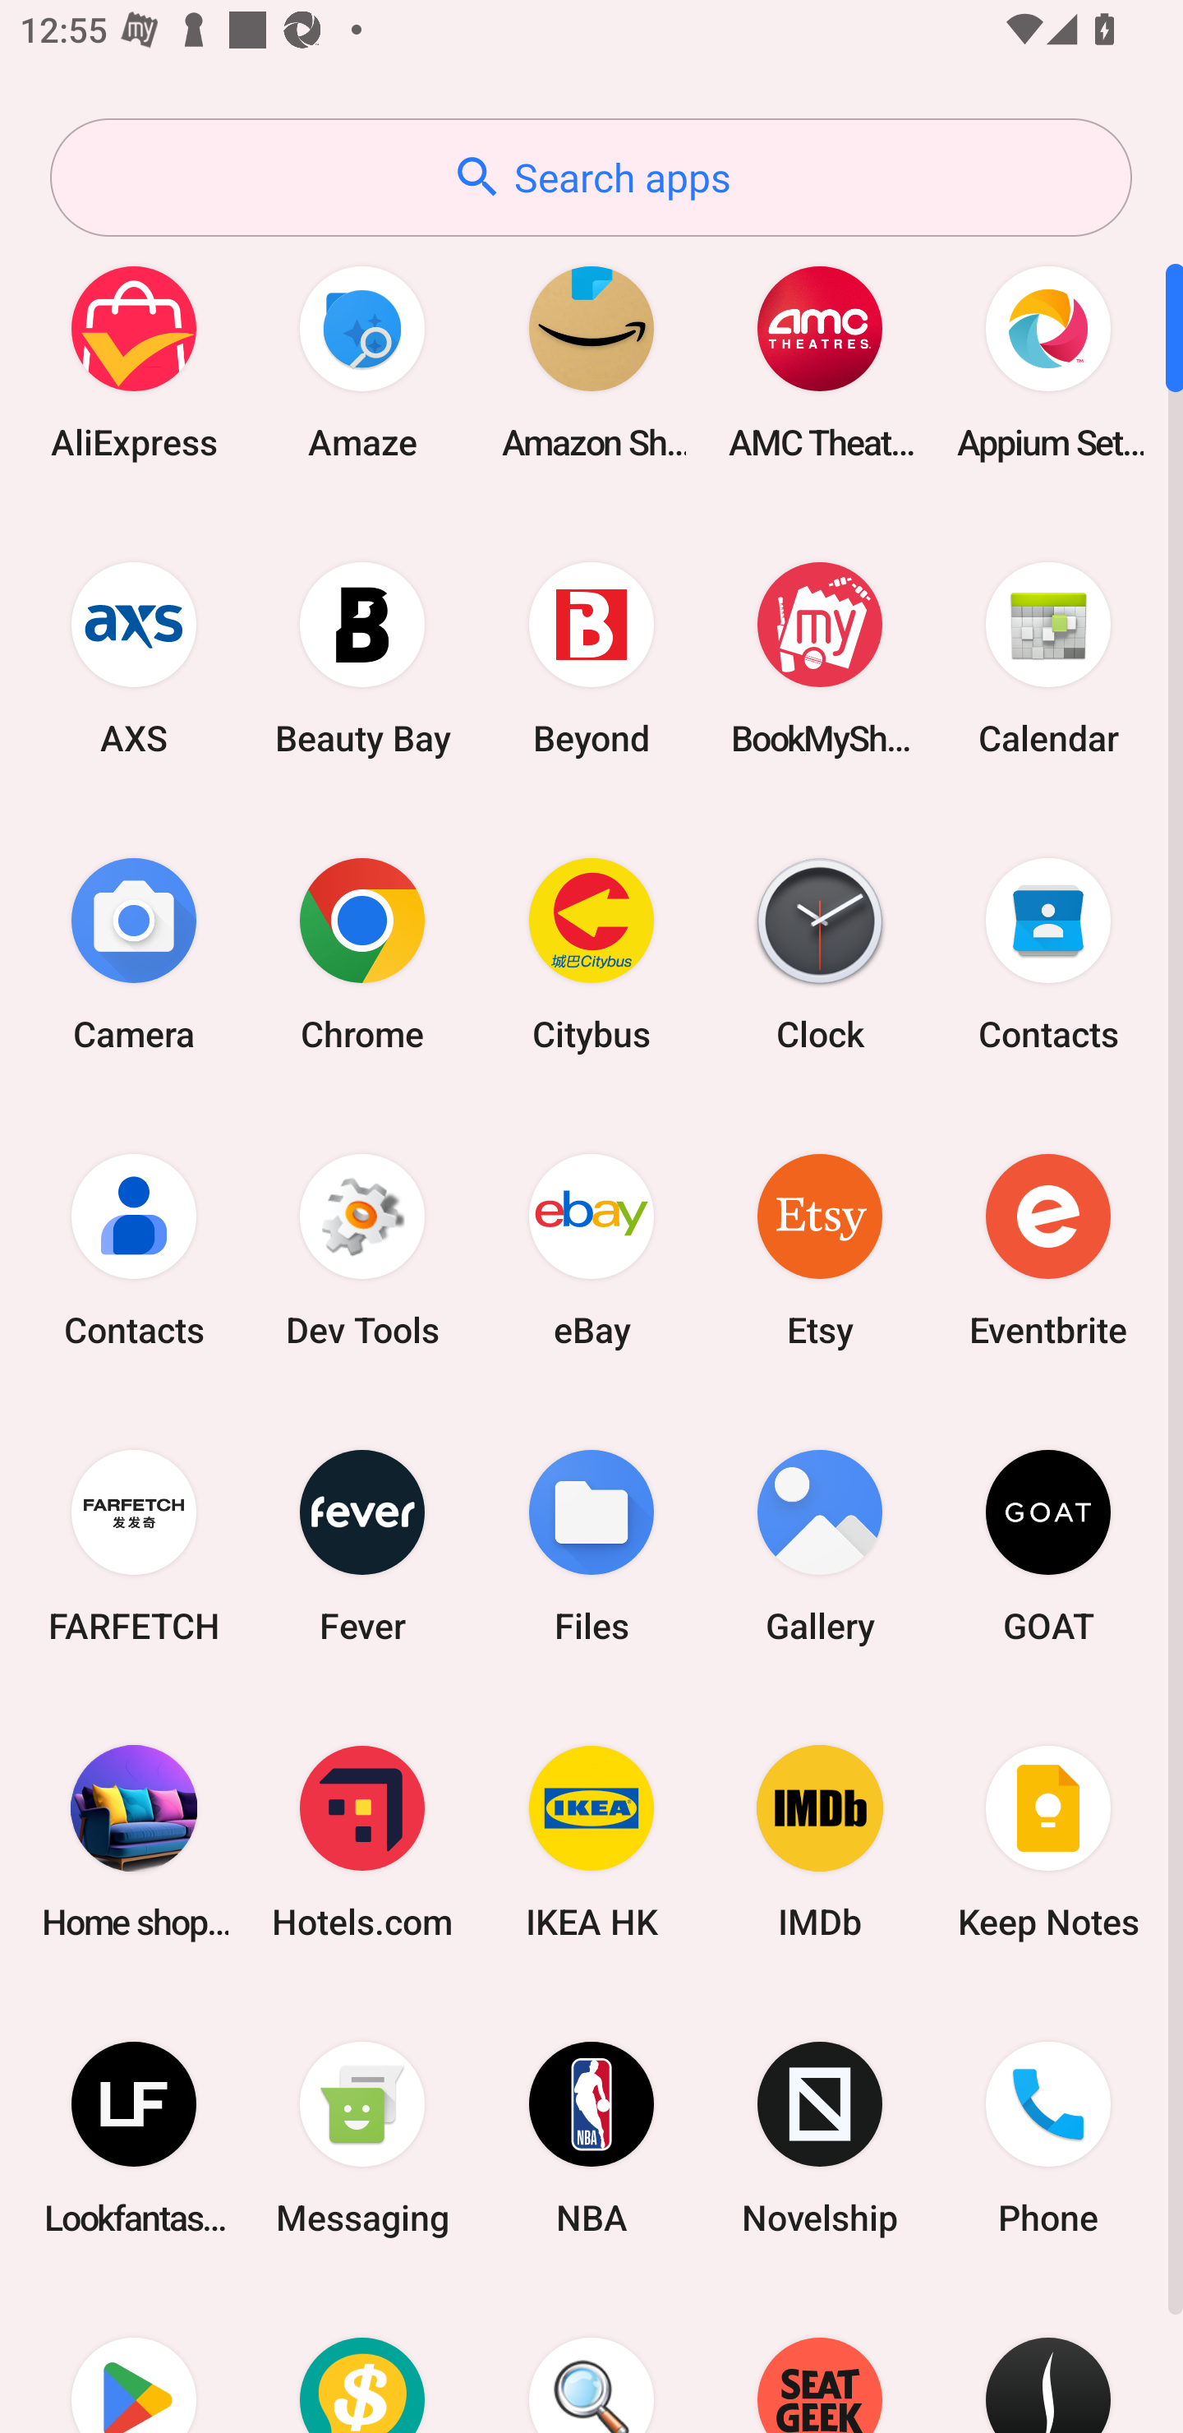 The image size is (1183, 2433). What do you see at coordinates (820, 2139) in the screenshot?
I see `Novelship` at bounding box center [820, 2139].